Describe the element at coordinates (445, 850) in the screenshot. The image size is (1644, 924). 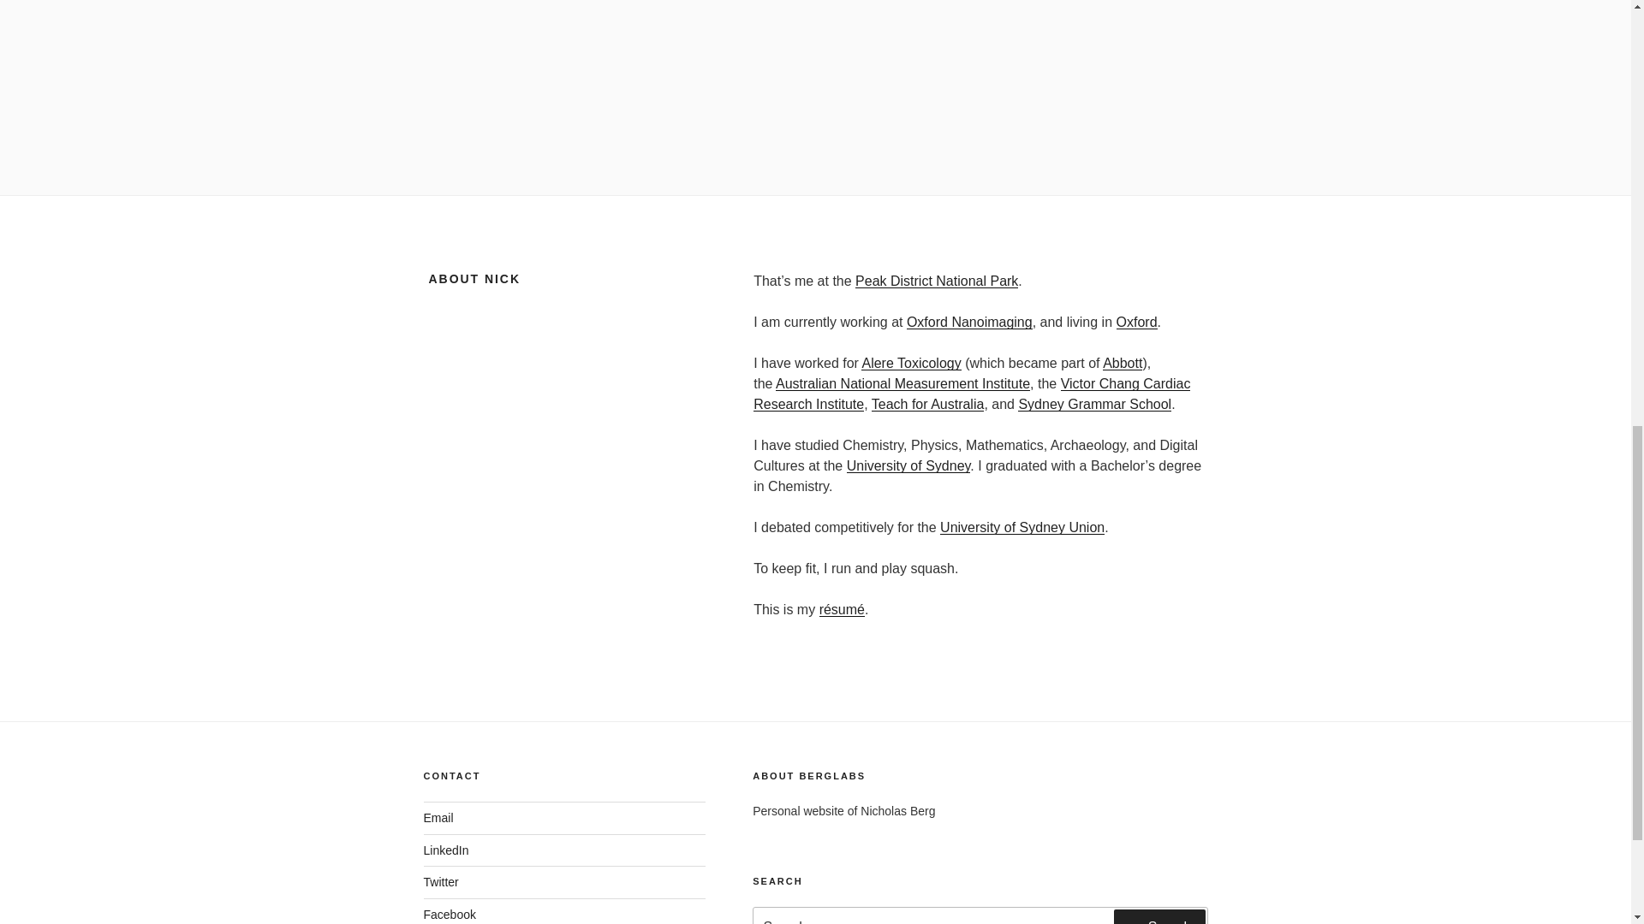
I see `LinkedIn` at that location.